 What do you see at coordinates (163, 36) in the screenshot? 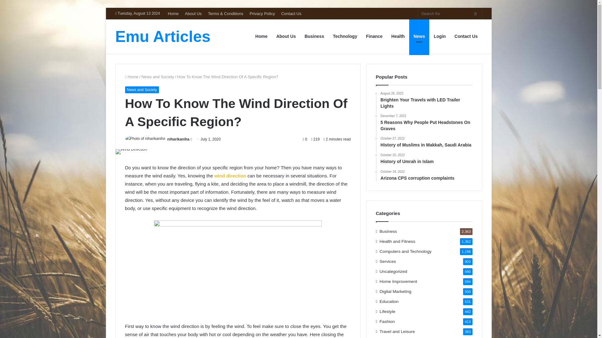
I see `Emu Articles` at bounding box center [163, 36].